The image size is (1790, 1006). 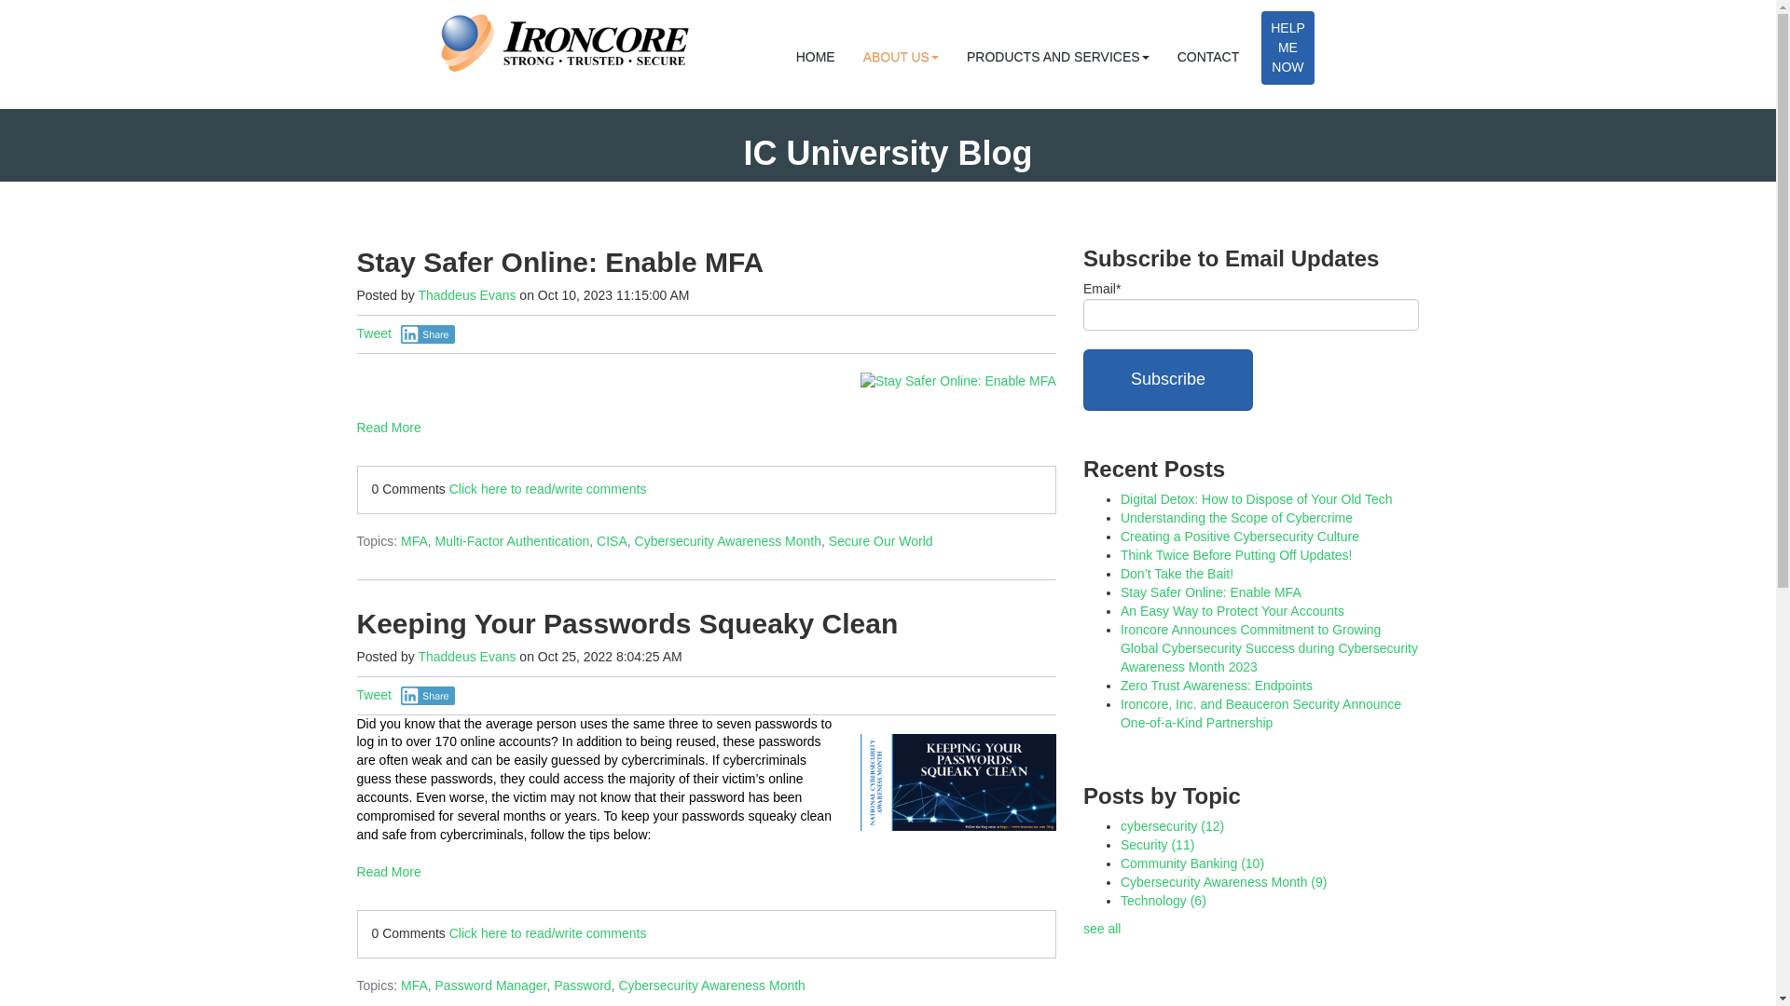 I want to click on Multi-Factor Authentication, so click(x=513, y=540).